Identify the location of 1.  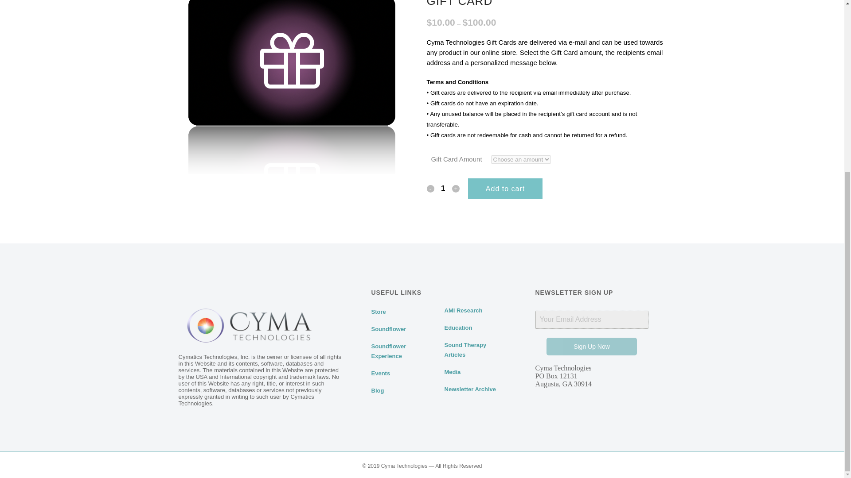
(443, 189).